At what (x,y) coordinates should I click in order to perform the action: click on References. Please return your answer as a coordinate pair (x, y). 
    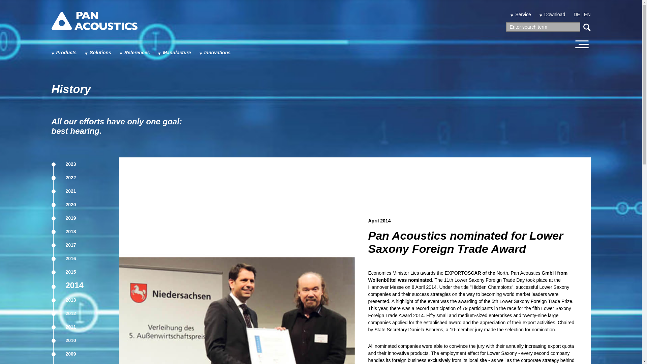
    Looking at the image, I should click on (135, 53).